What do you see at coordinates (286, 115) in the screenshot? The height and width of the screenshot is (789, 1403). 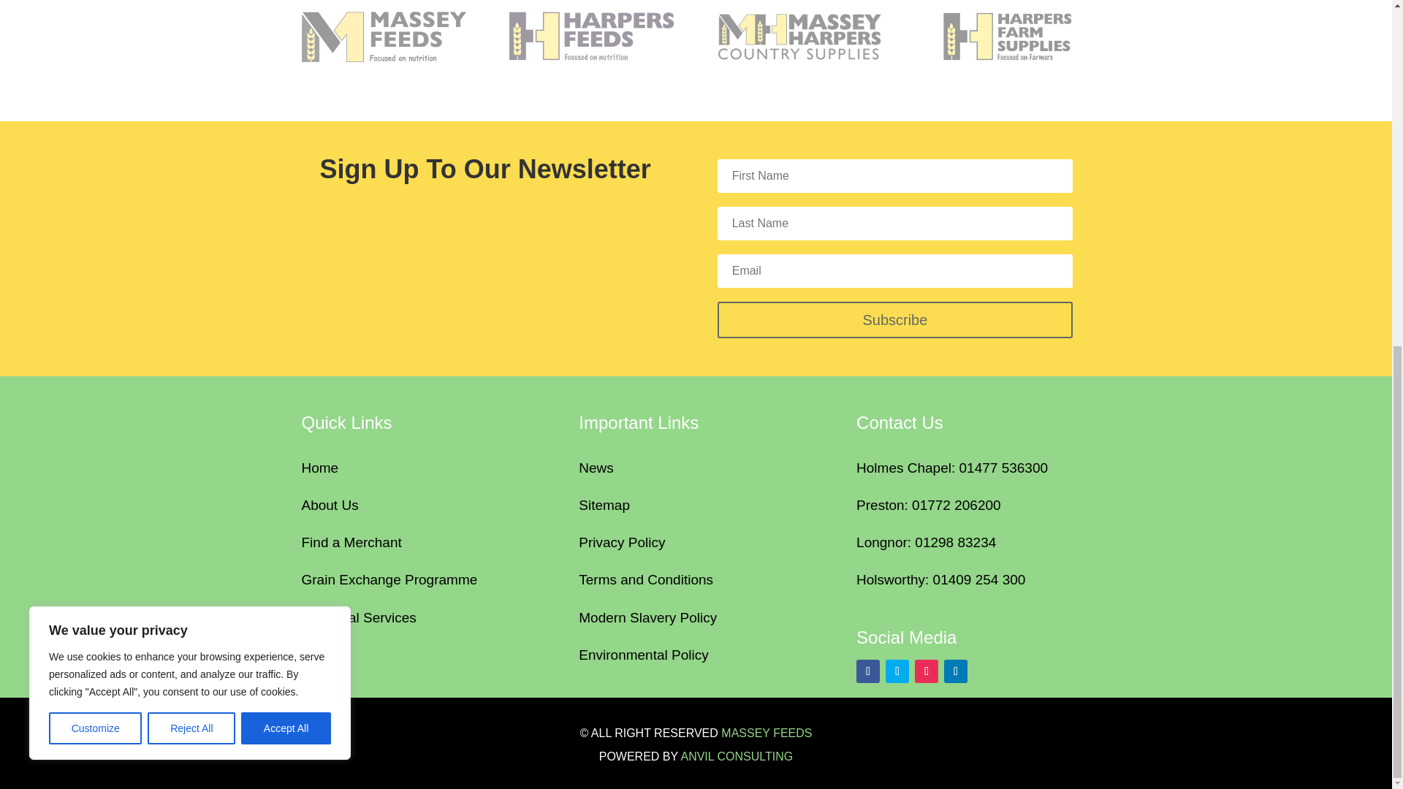 I see `Accept All` at bounding box center [286, 115].